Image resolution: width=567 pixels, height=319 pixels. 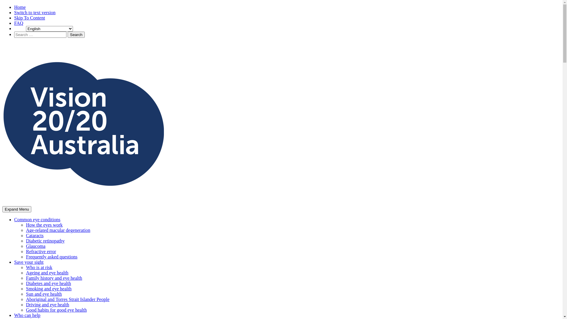 I want to click on How the eyes work, so click(x=44, y=225).